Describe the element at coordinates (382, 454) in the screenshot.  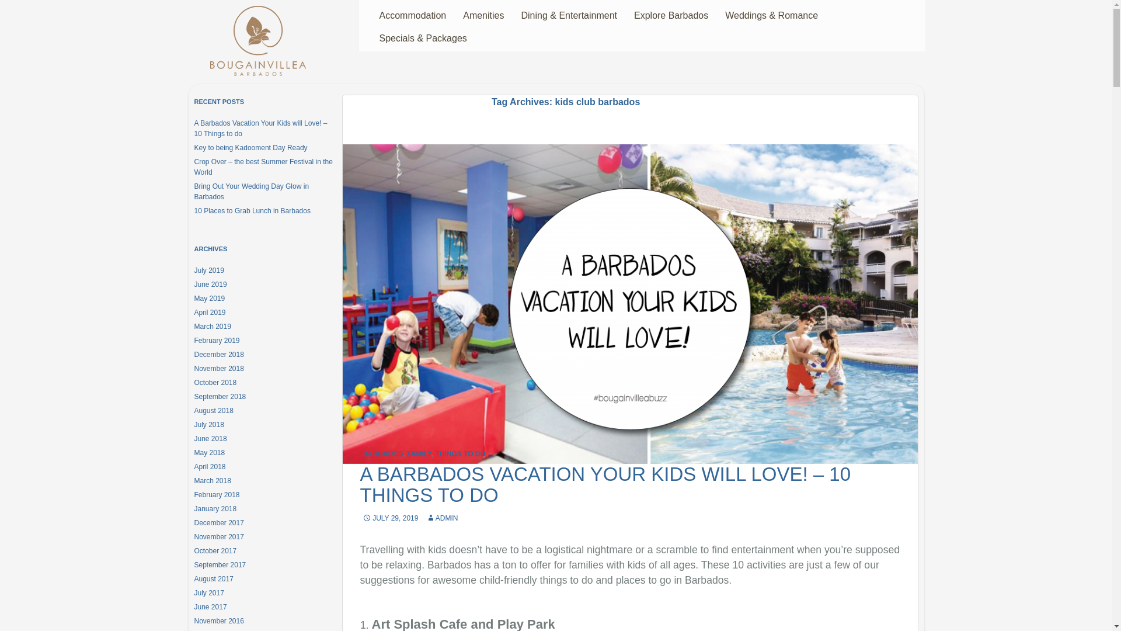
I see `BARBADOS` at that location.